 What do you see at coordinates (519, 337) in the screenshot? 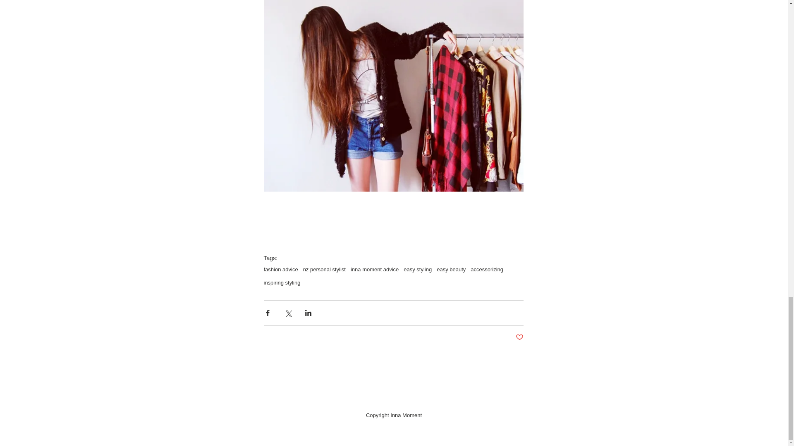
I see `Post not marked as liked` at bounding box center [519, 337].